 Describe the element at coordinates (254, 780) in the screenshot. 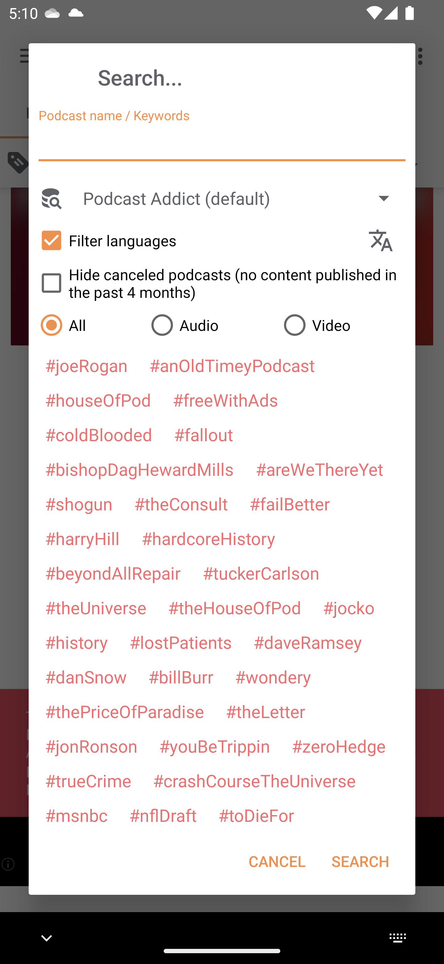

I see `#crashCourseTheUniverse` at that location.